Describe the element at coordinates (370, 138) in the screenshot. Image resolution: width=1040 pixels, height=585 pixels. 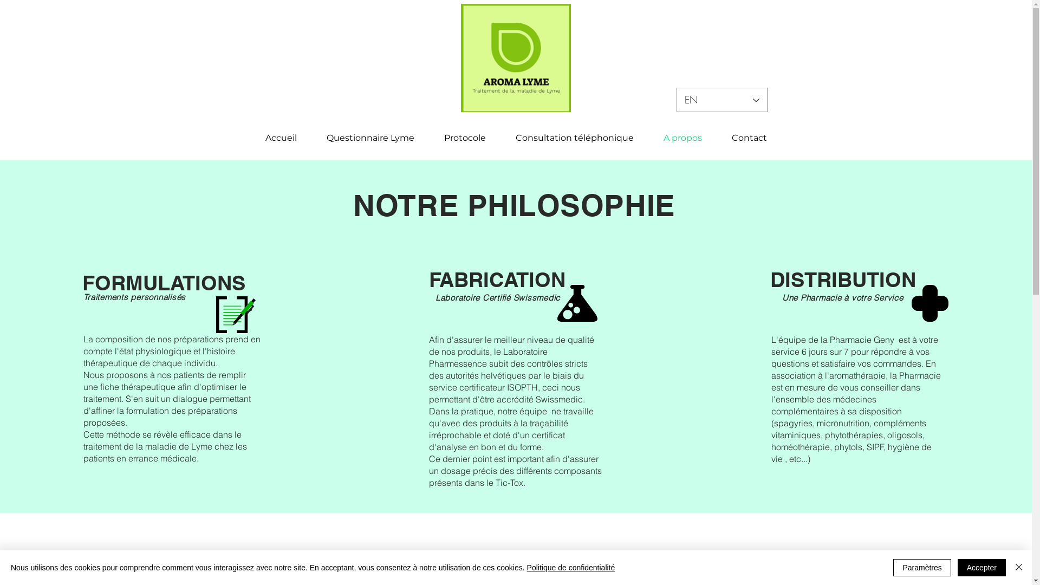
I see `Questionnaire Lyme` at that location.